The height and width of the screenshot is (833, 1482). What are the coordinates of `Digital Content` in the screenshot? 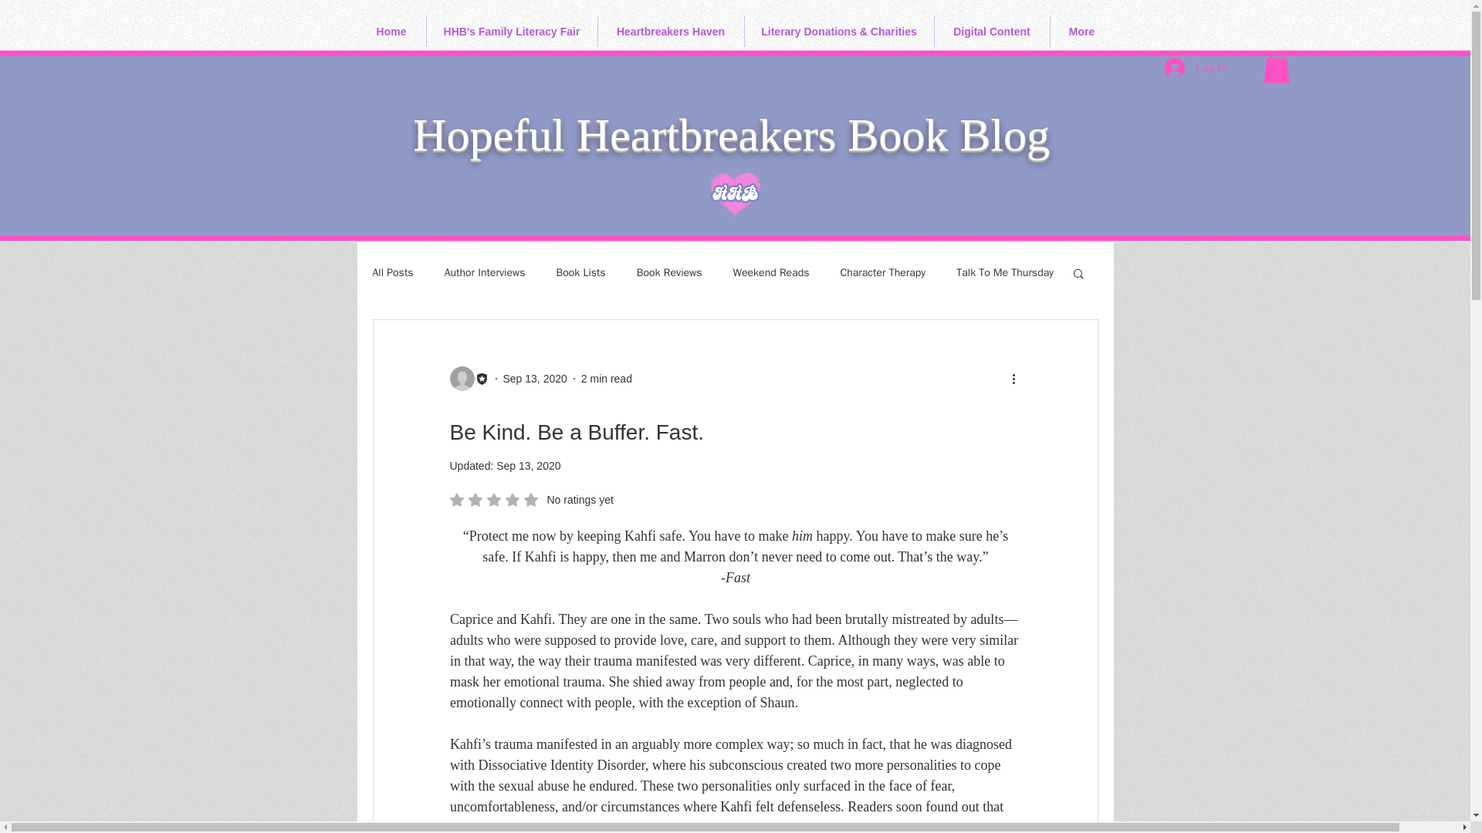 It's located at (991, 31).